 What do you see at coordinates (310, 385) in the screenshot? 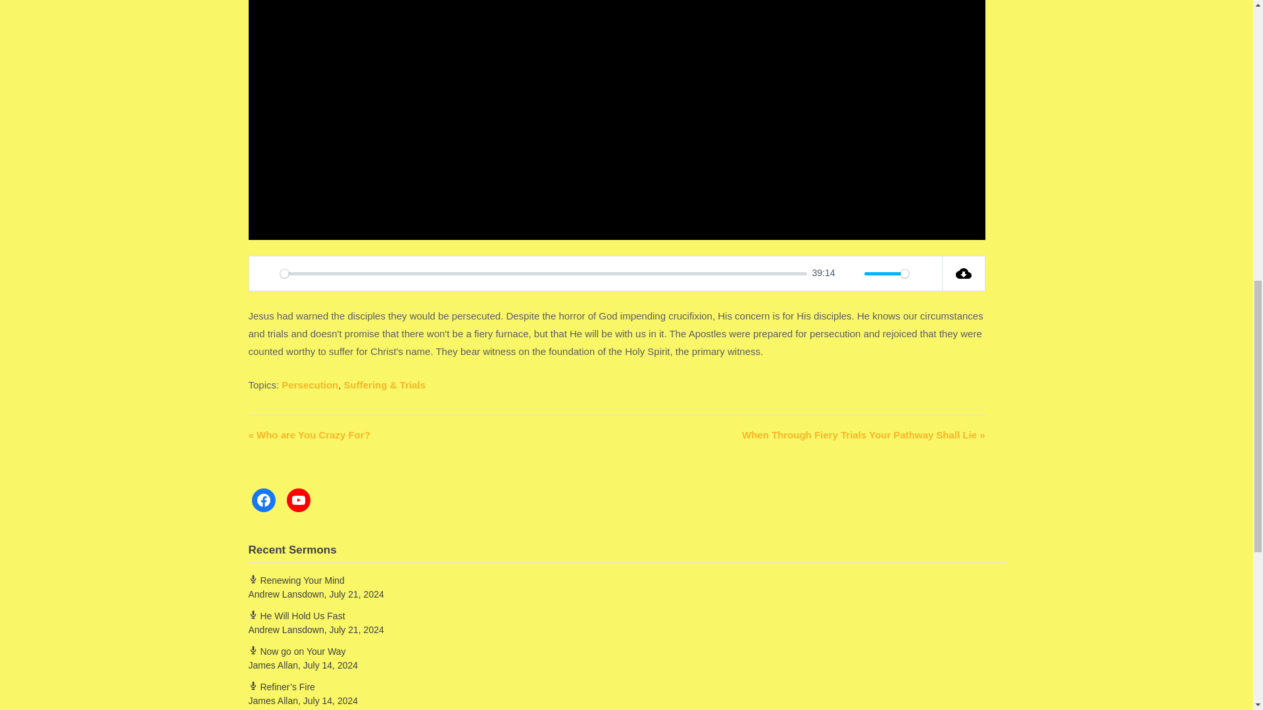
I see `Persecution` at bounding box center [310, 385].